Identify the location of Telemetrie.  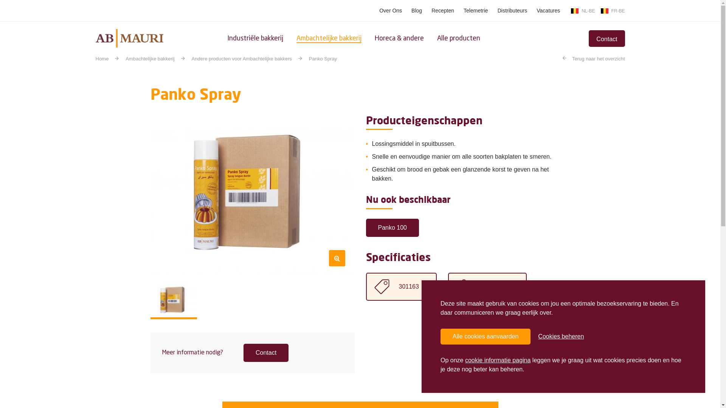
(476, 11).